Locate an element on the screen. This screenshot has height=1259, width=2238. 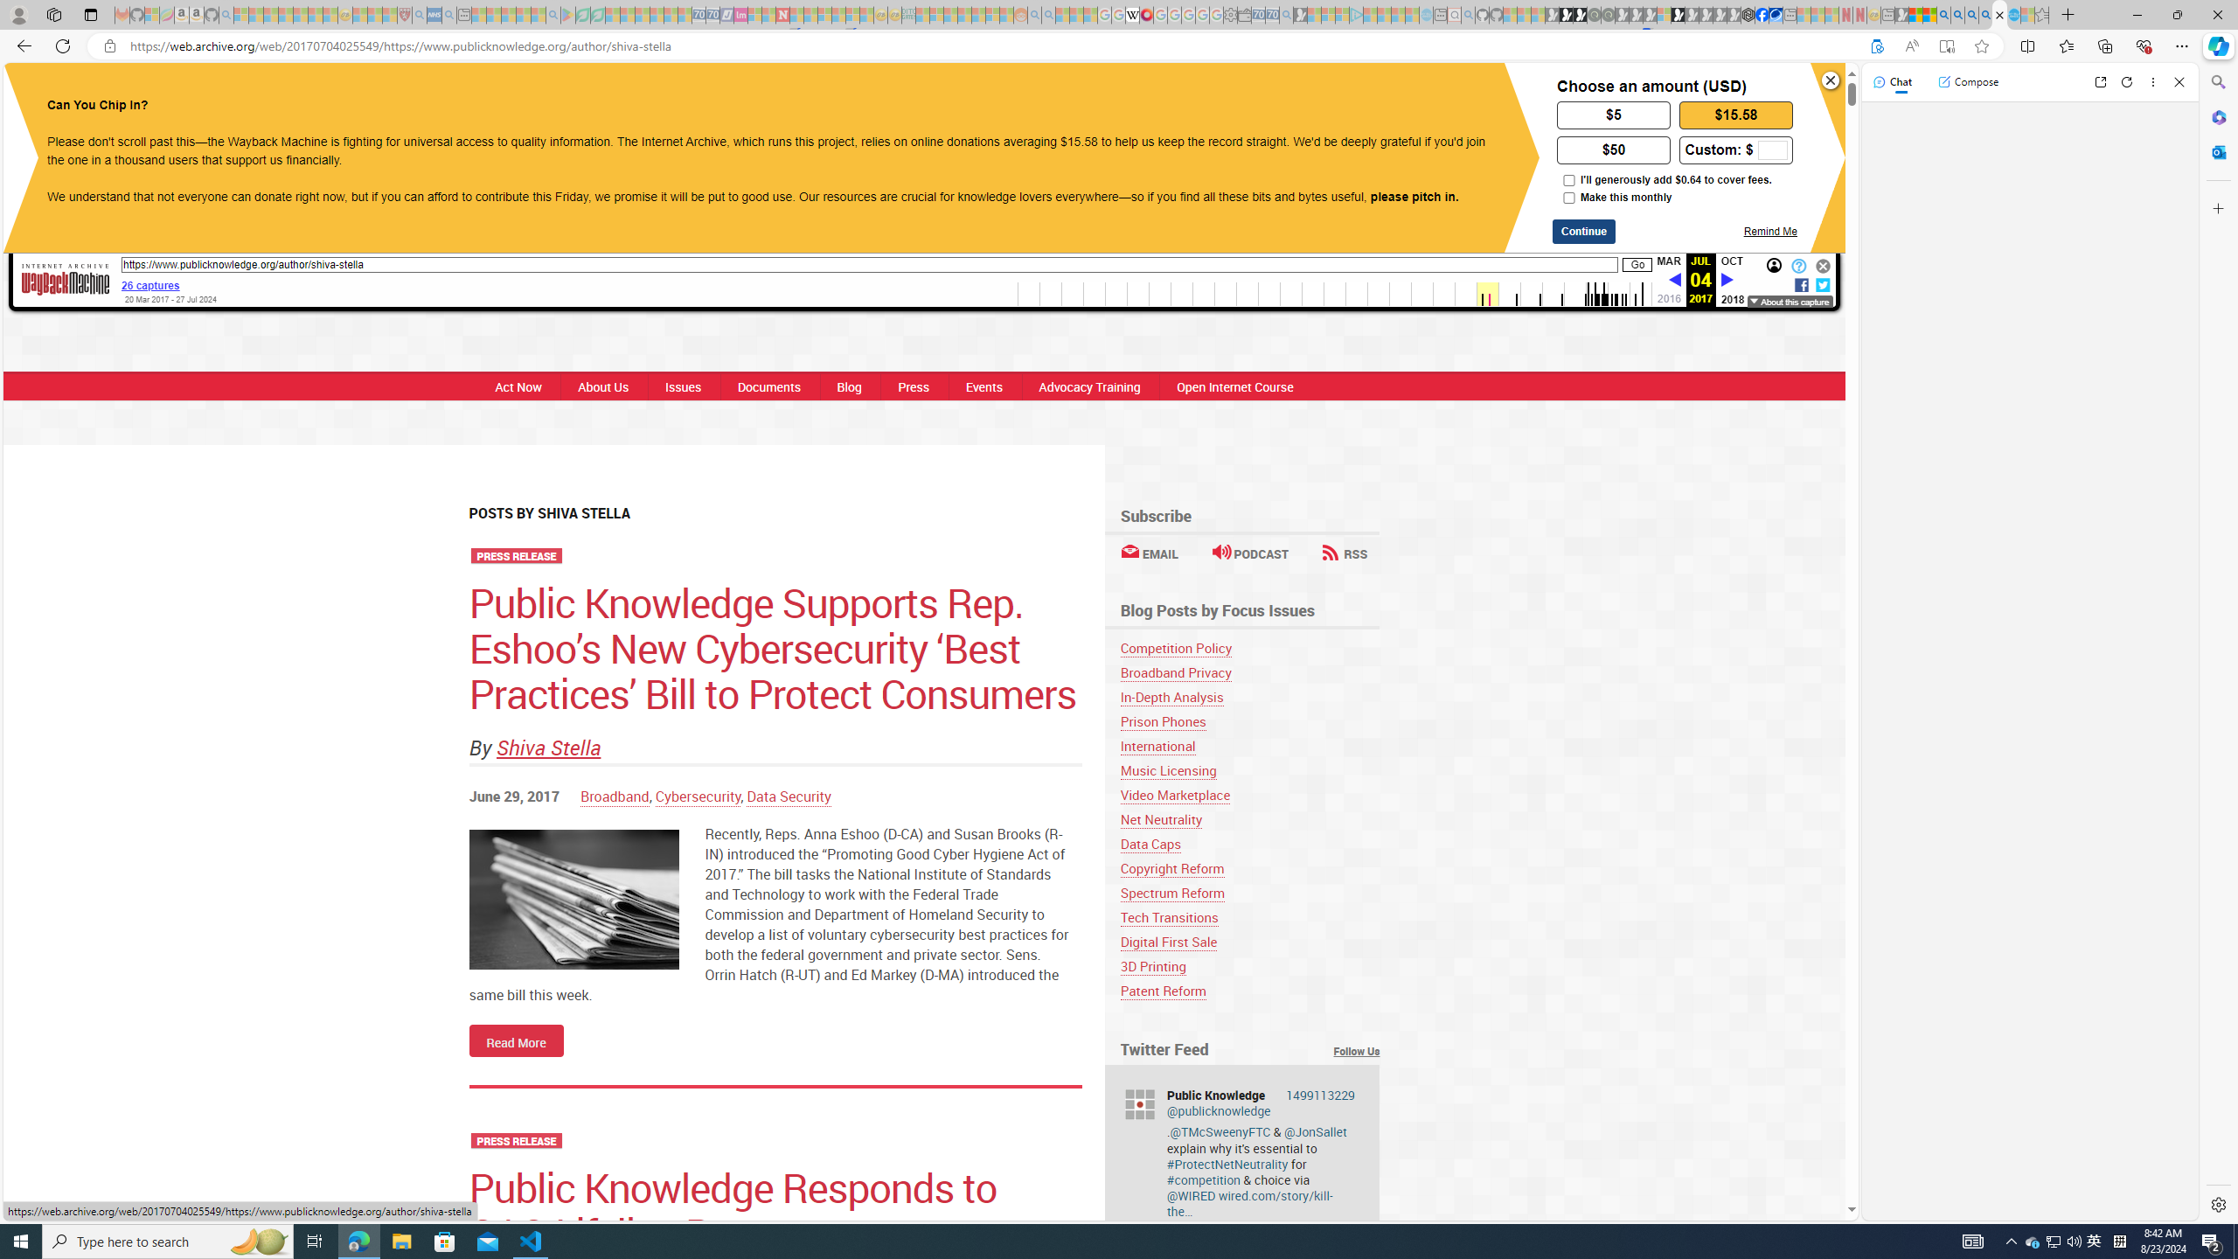
3D Printing is located at coordinates (1250, 966).